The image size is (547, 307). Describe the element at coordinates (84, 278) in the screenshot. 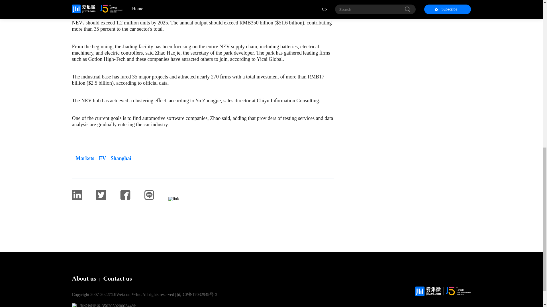

I see `About us` at that location.